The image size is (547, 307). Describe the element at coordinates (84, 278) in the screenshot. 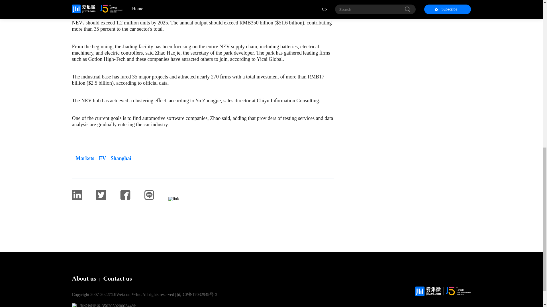

I see `About us` at that location.